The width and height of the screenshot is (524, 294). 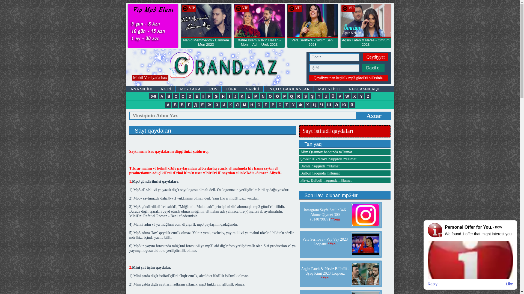 I want to click on Grand.az, so click(x=239, y=8).